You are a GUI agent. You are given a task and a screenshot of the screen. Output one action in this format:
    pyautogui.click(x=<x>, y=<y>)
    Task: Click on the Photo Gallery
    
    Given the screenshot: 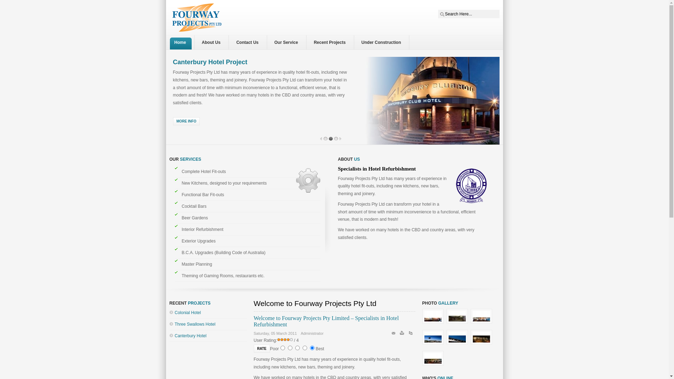 What is the action you would take?
    pyautogui.click(x=434, y=366)
    